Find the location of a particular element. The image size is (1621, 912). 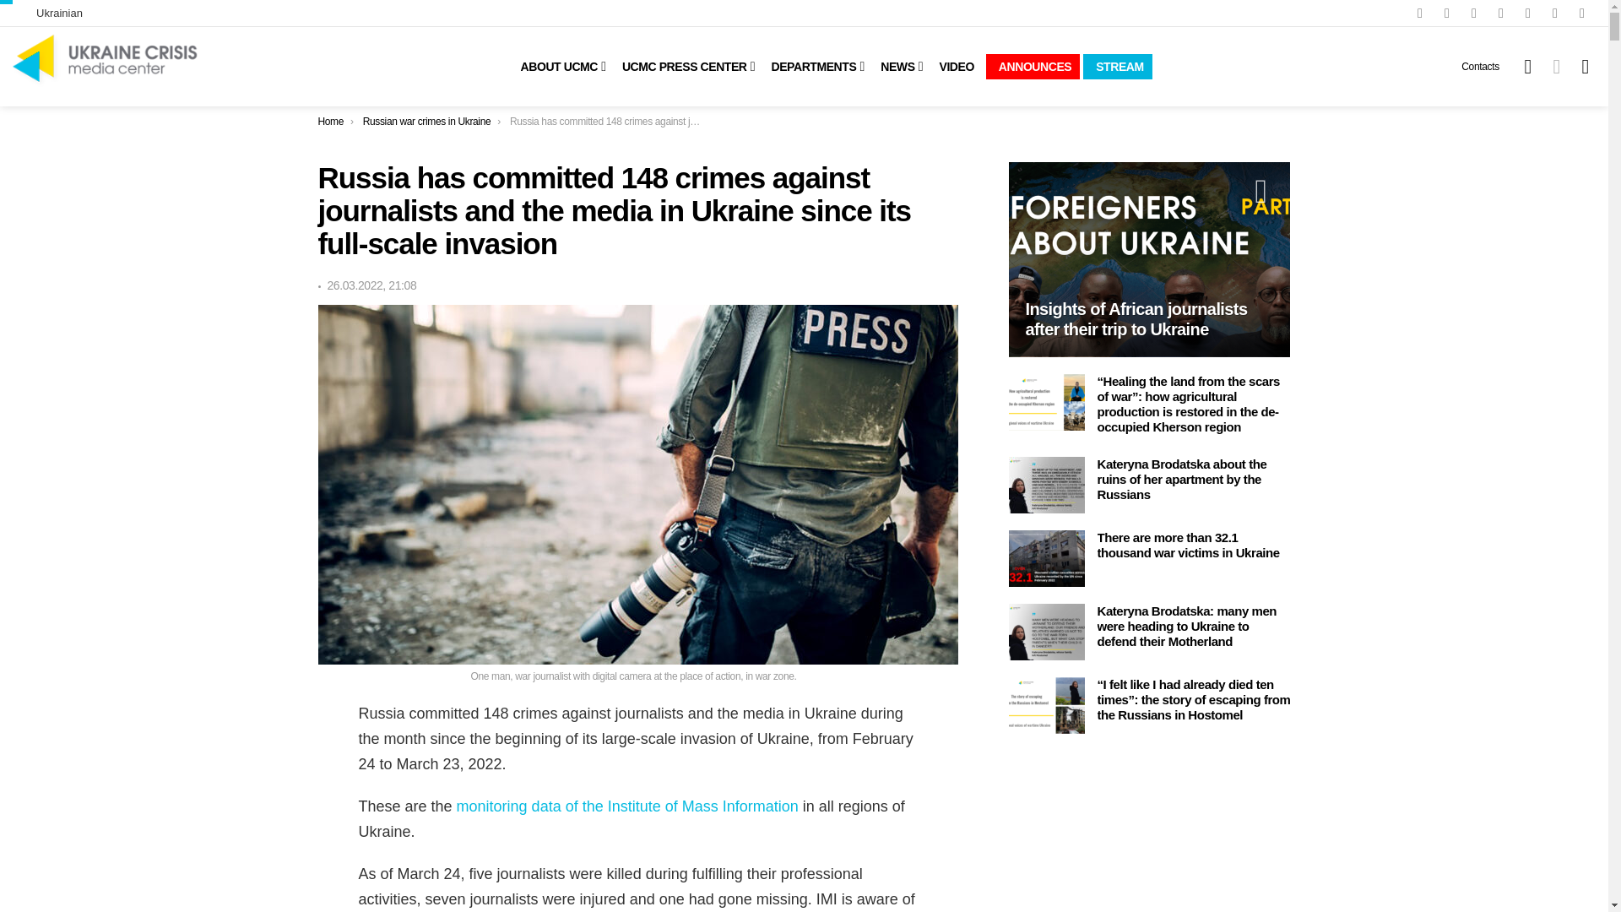

Insights of African journalists after their trip to Ukraine is located at coordinates (1149, 259).